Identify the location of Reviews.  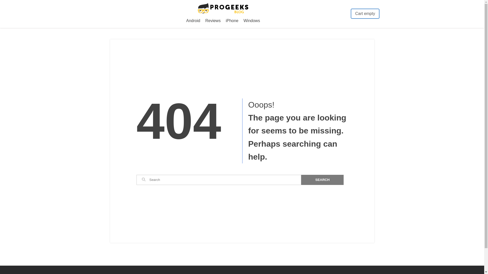
(213, 21).